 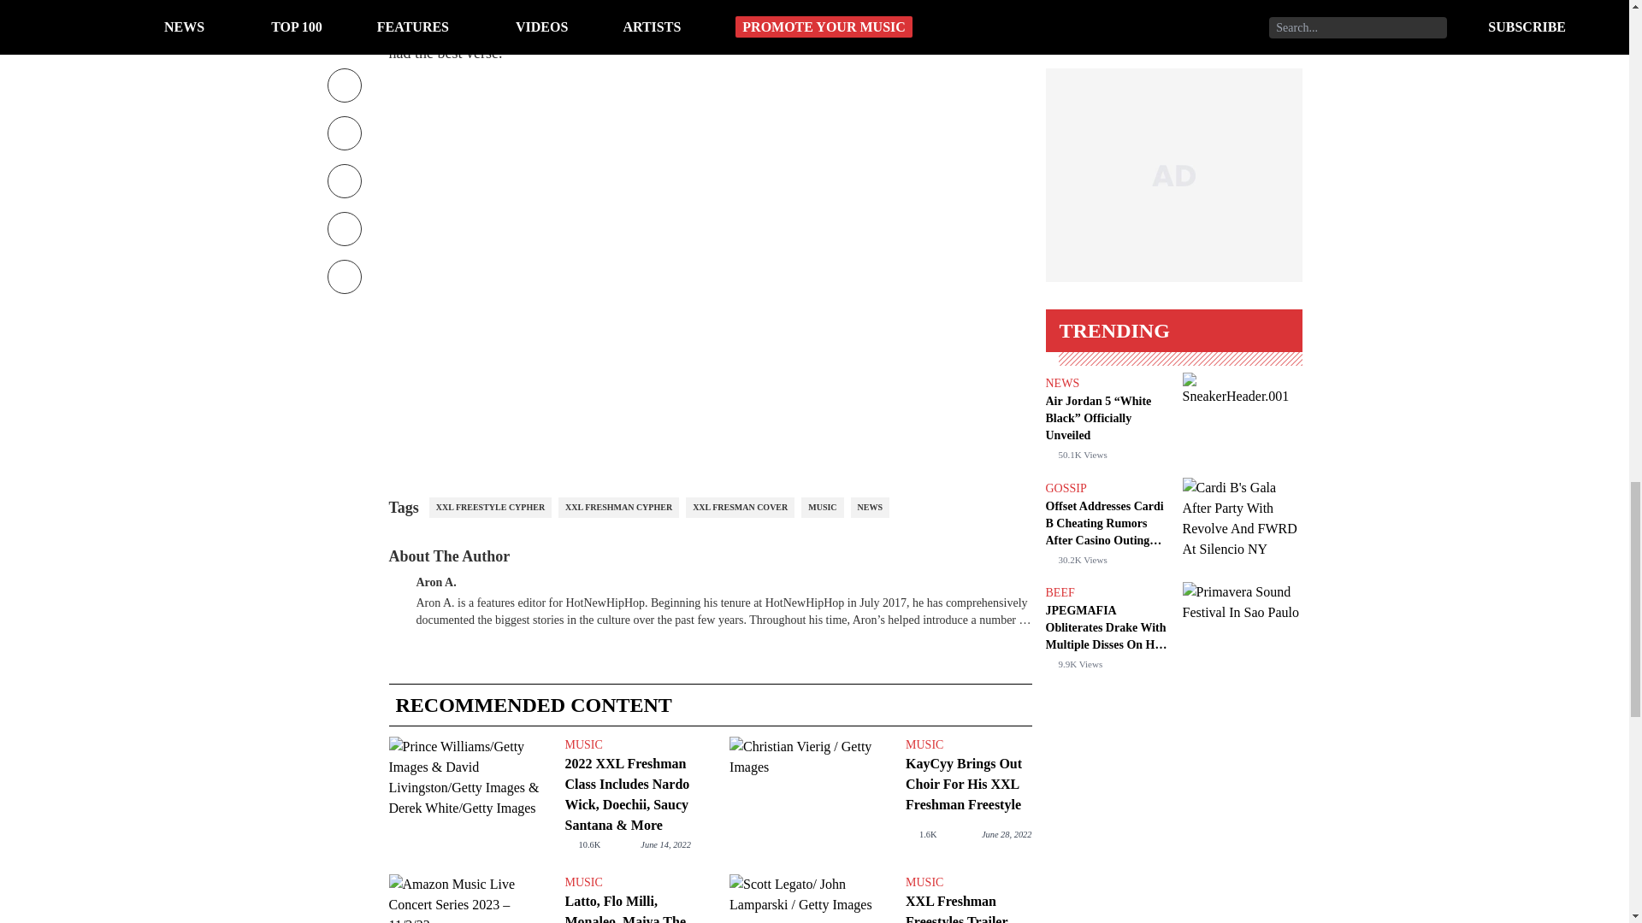 I want to click on MUSIC, so click(x=968, y=745).